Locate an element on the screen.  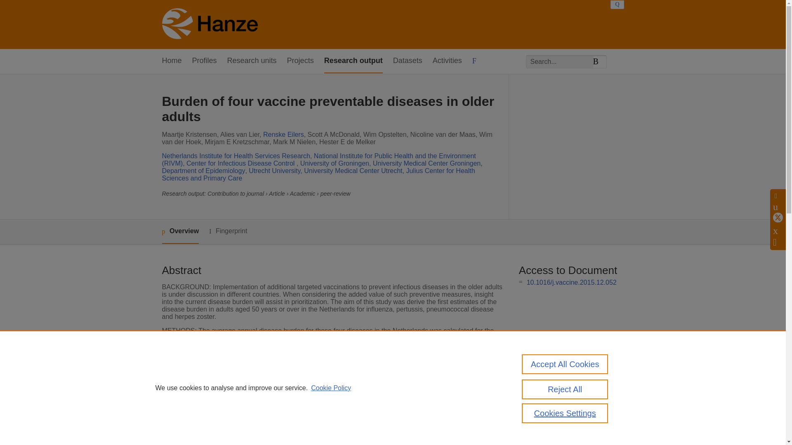
Research output is located at coordinates (353, 61).